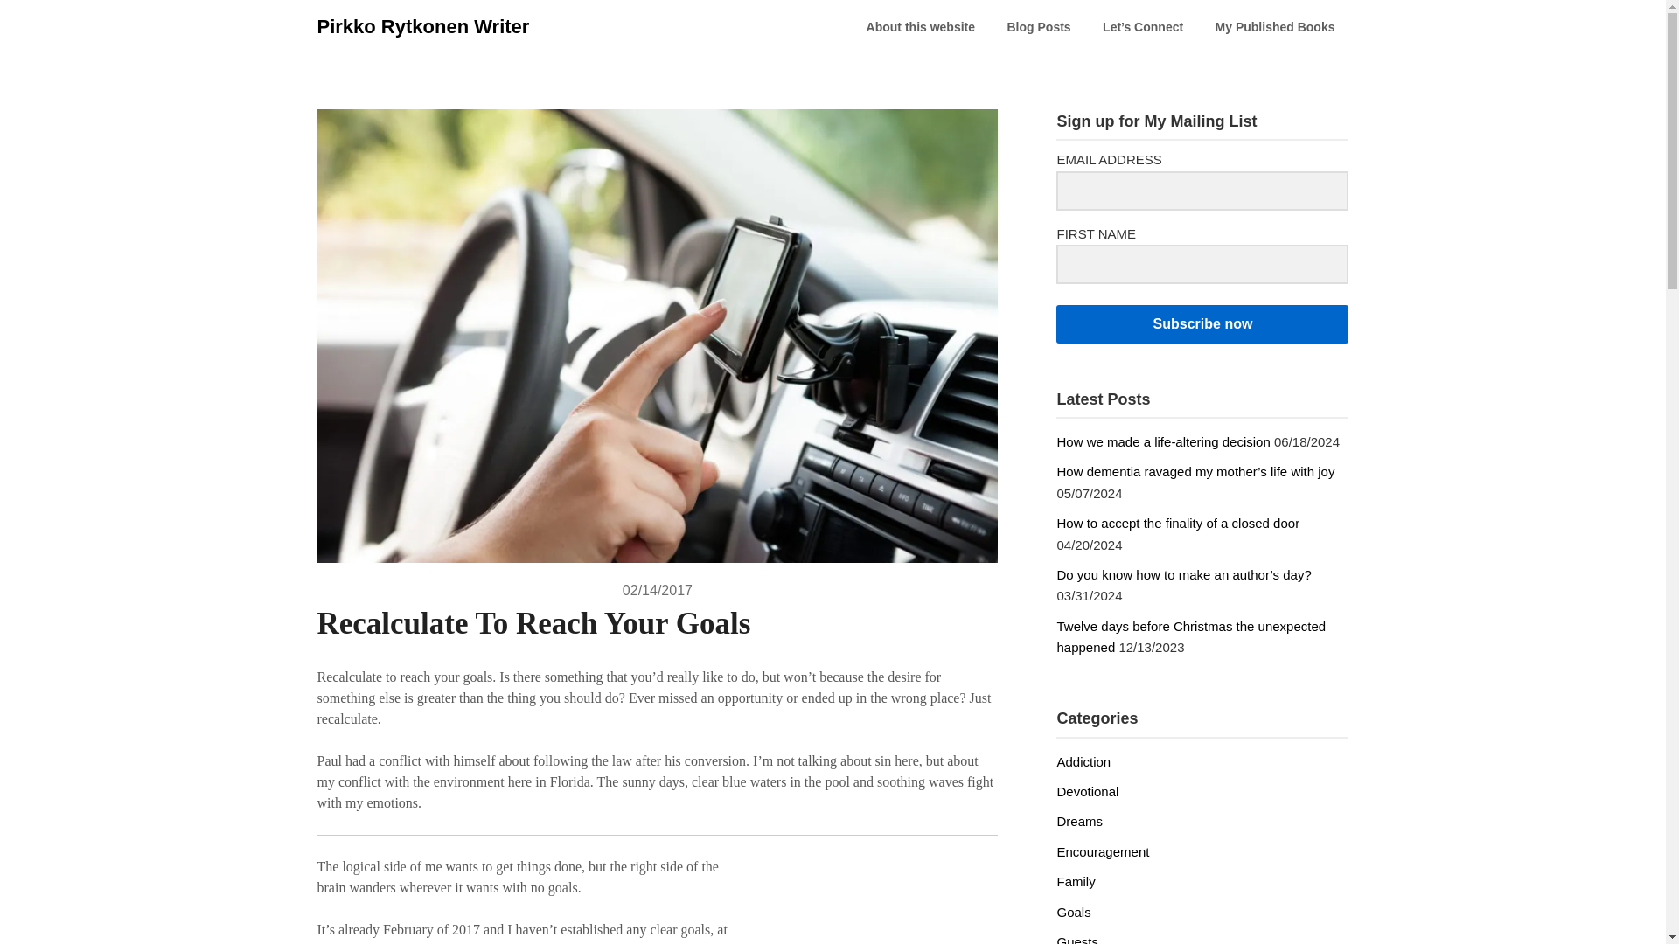 This screenshot has height=944, width=1679. What do you see at coordinates (1202, 323) in the screenshot?
I see `Subscribe now` at bounding box center [1202, 323].